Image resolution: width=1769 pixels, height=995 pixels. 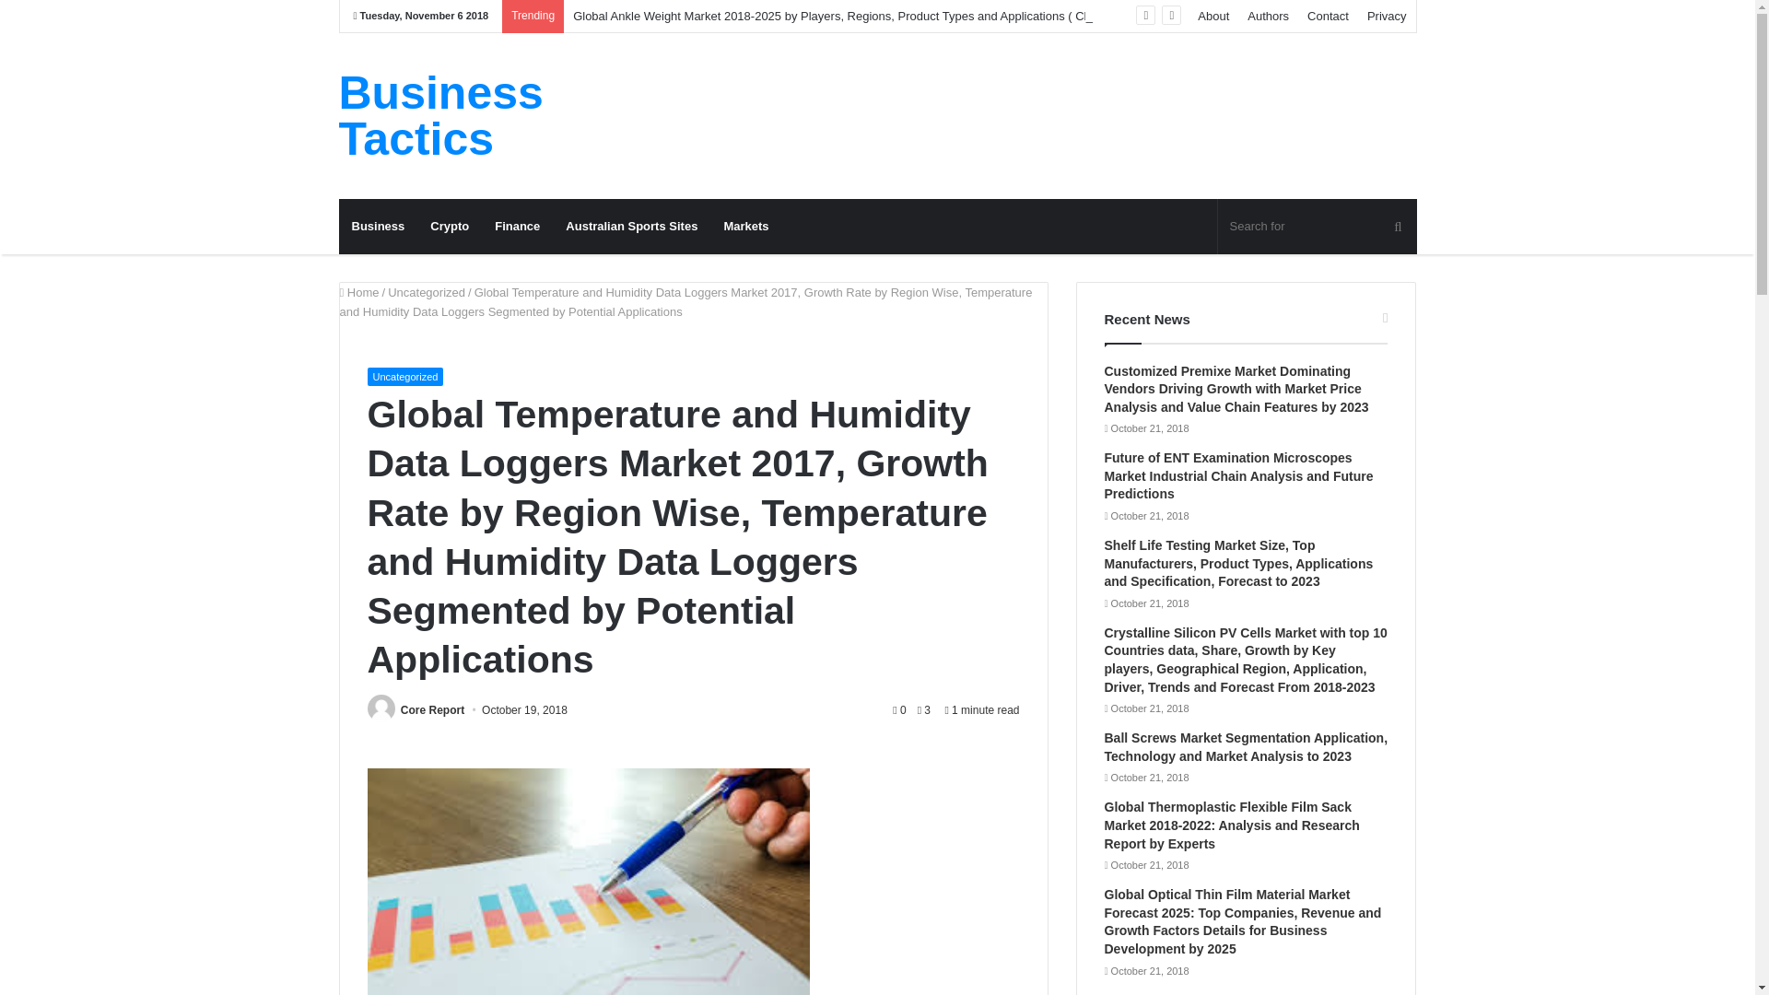 I want to click on Markets, so click(x=746, y=227).